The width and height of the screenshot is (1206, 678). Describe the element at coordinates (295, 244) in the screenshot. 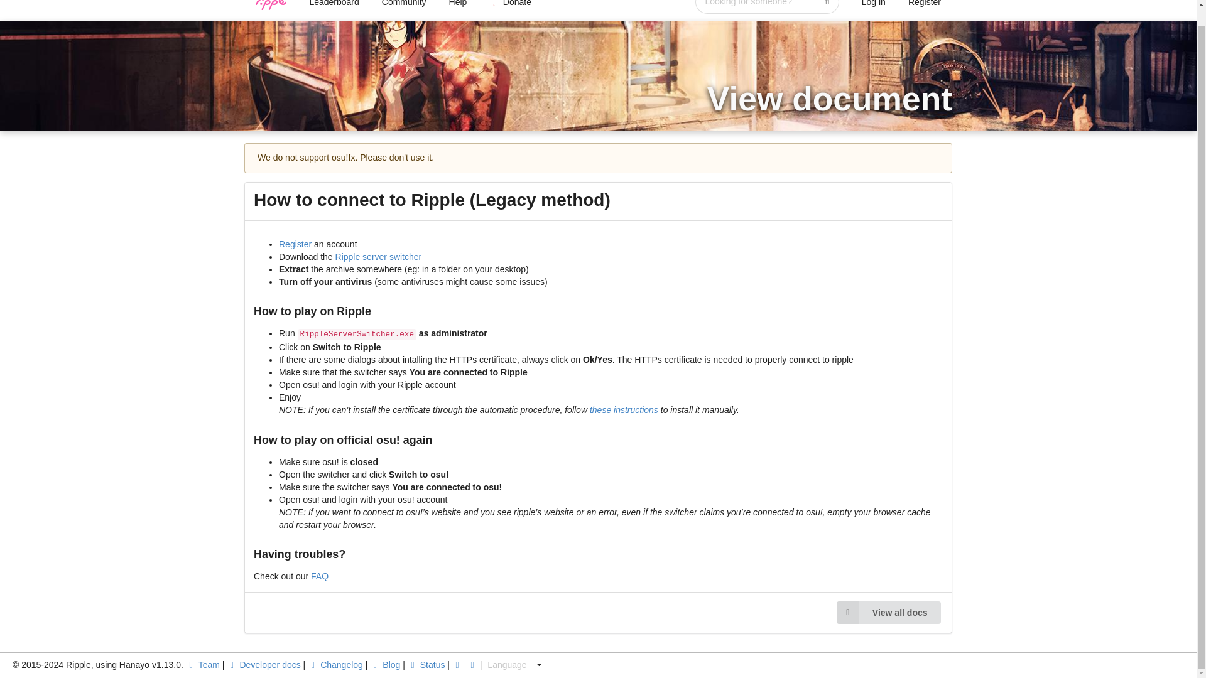

I see `Register` at that location.